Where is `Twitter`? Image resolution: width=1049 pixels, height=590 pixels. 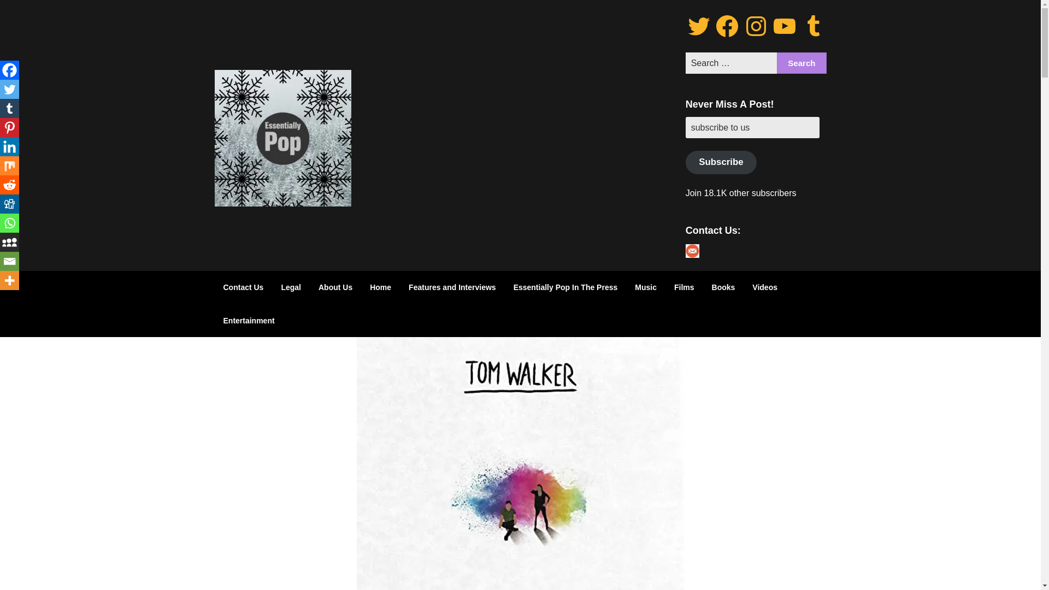
Twitter is located at coordinates (9, 89).